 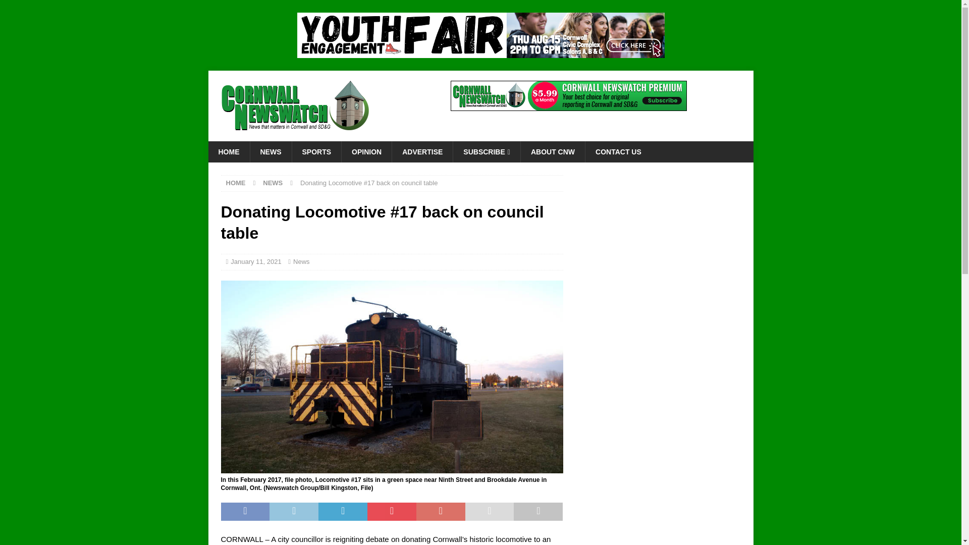 I want to click on January 11, 2021, so click(x=255, y=261).